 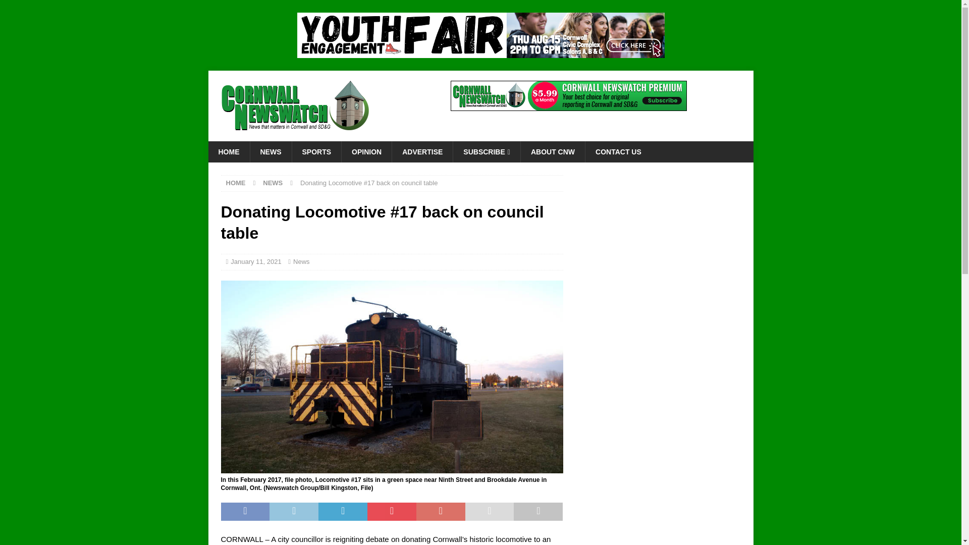 I want to click on January 11, 2021, so click(x=255, y=261).